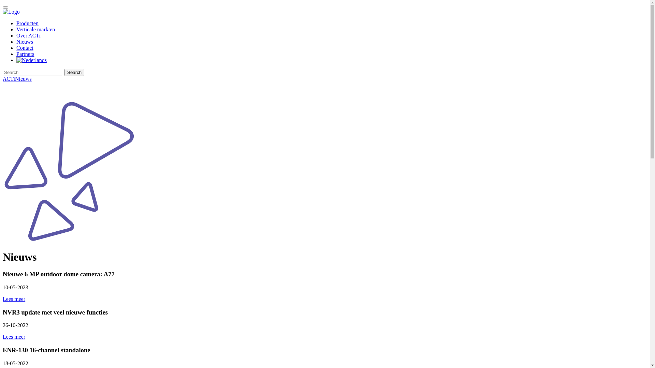 The width and height of the screenshot is (655, 368). Describe the element at coordinates (25, 48) in the screenshot. I see `Contact` at that location.